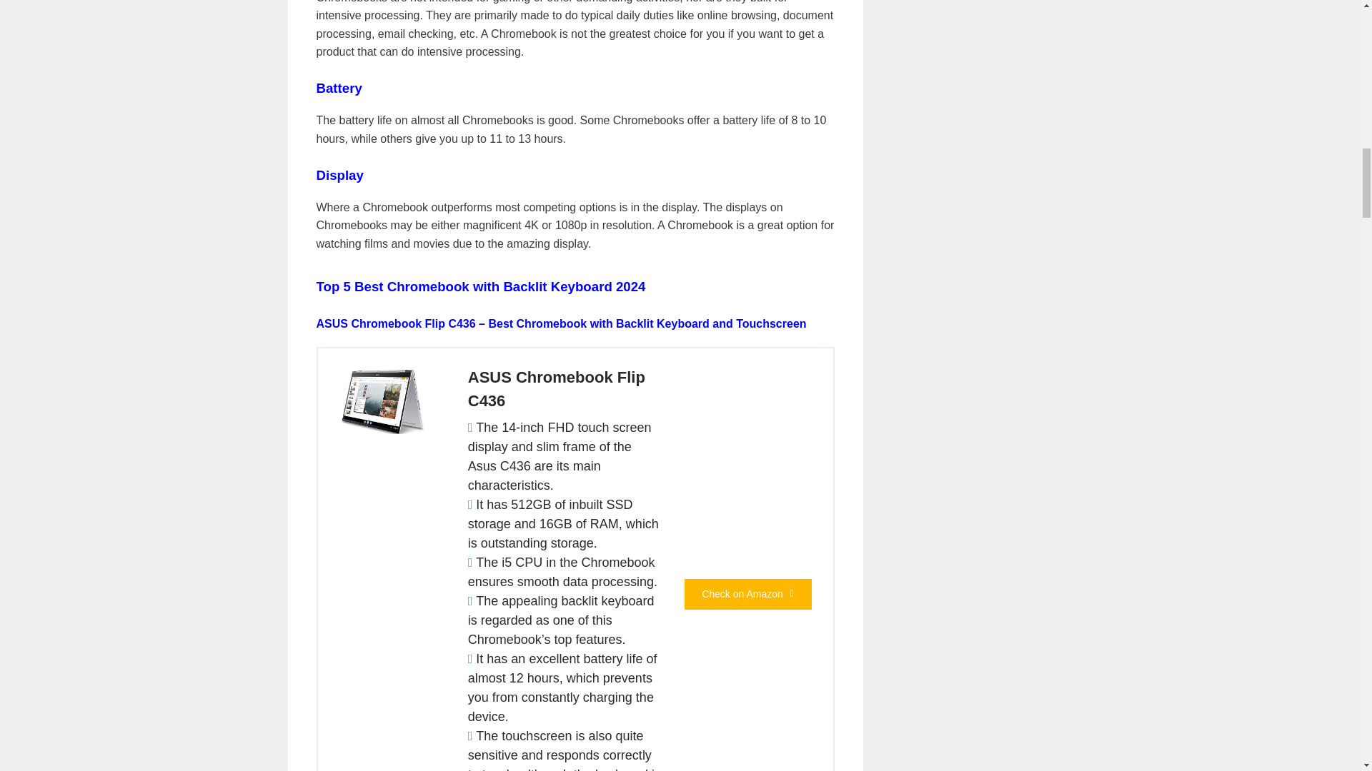 The width and height of the screenshot is (1372, 771). I want to click on Check on Amazon, so click(748, 594).